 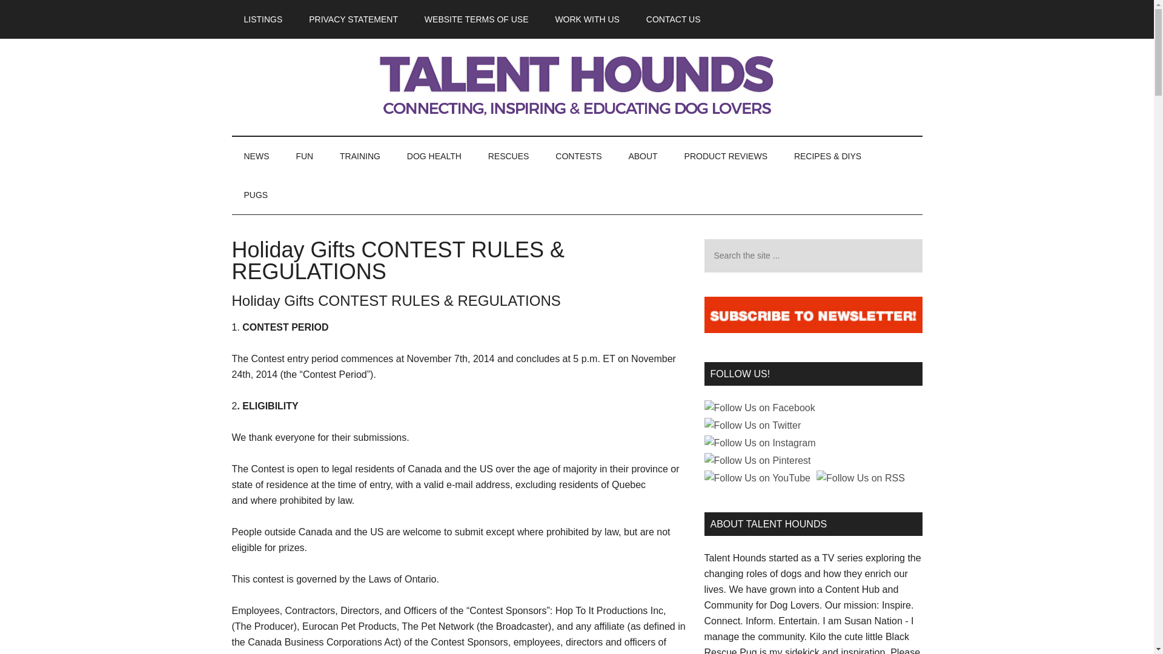 What do you see at coordinates (360, 156) in the screenshot?
I see `TRAINING` at bounding box center [360, 156].